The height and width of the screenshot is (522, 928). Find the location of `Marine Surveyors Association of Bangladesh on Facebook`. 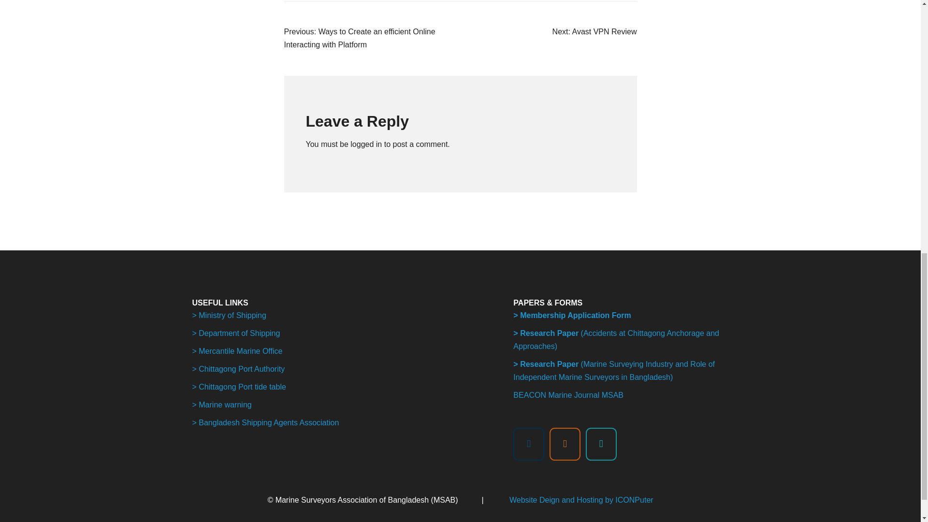

Marine Surveyors Association of Bangladesh on Facebook is located at coordinates (528, 444).